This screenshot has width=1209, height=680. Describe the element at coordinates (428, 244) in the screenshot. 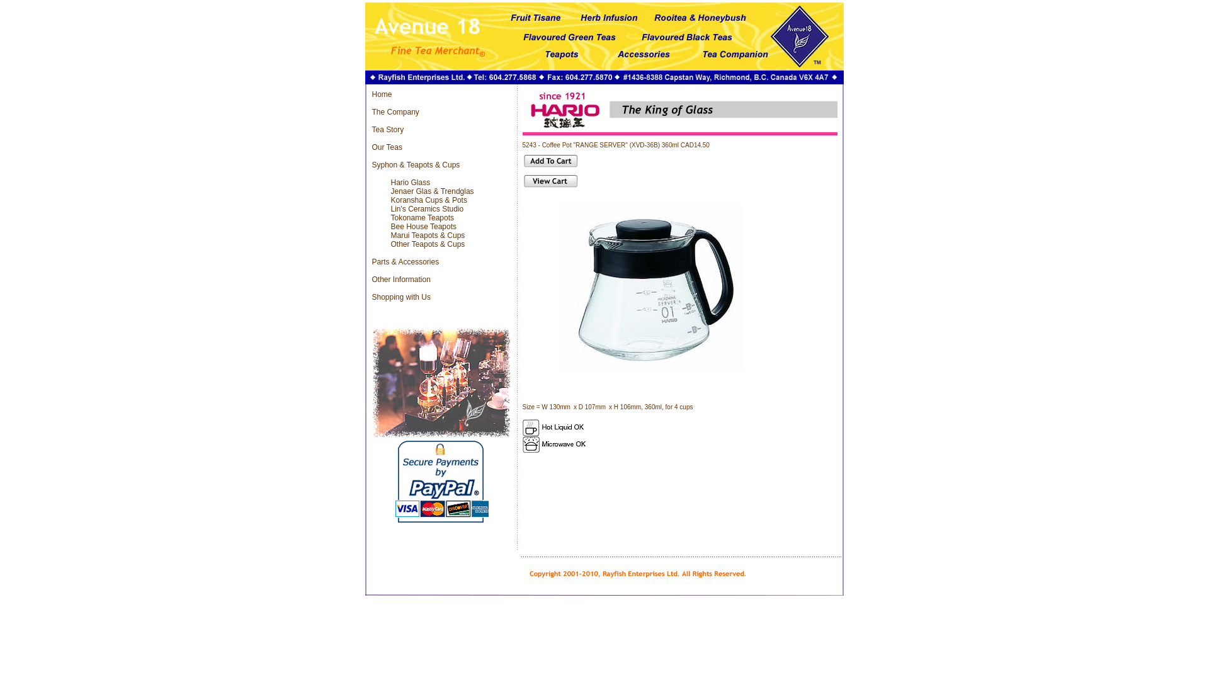

I see `Other Teapots & Cups` at that location.